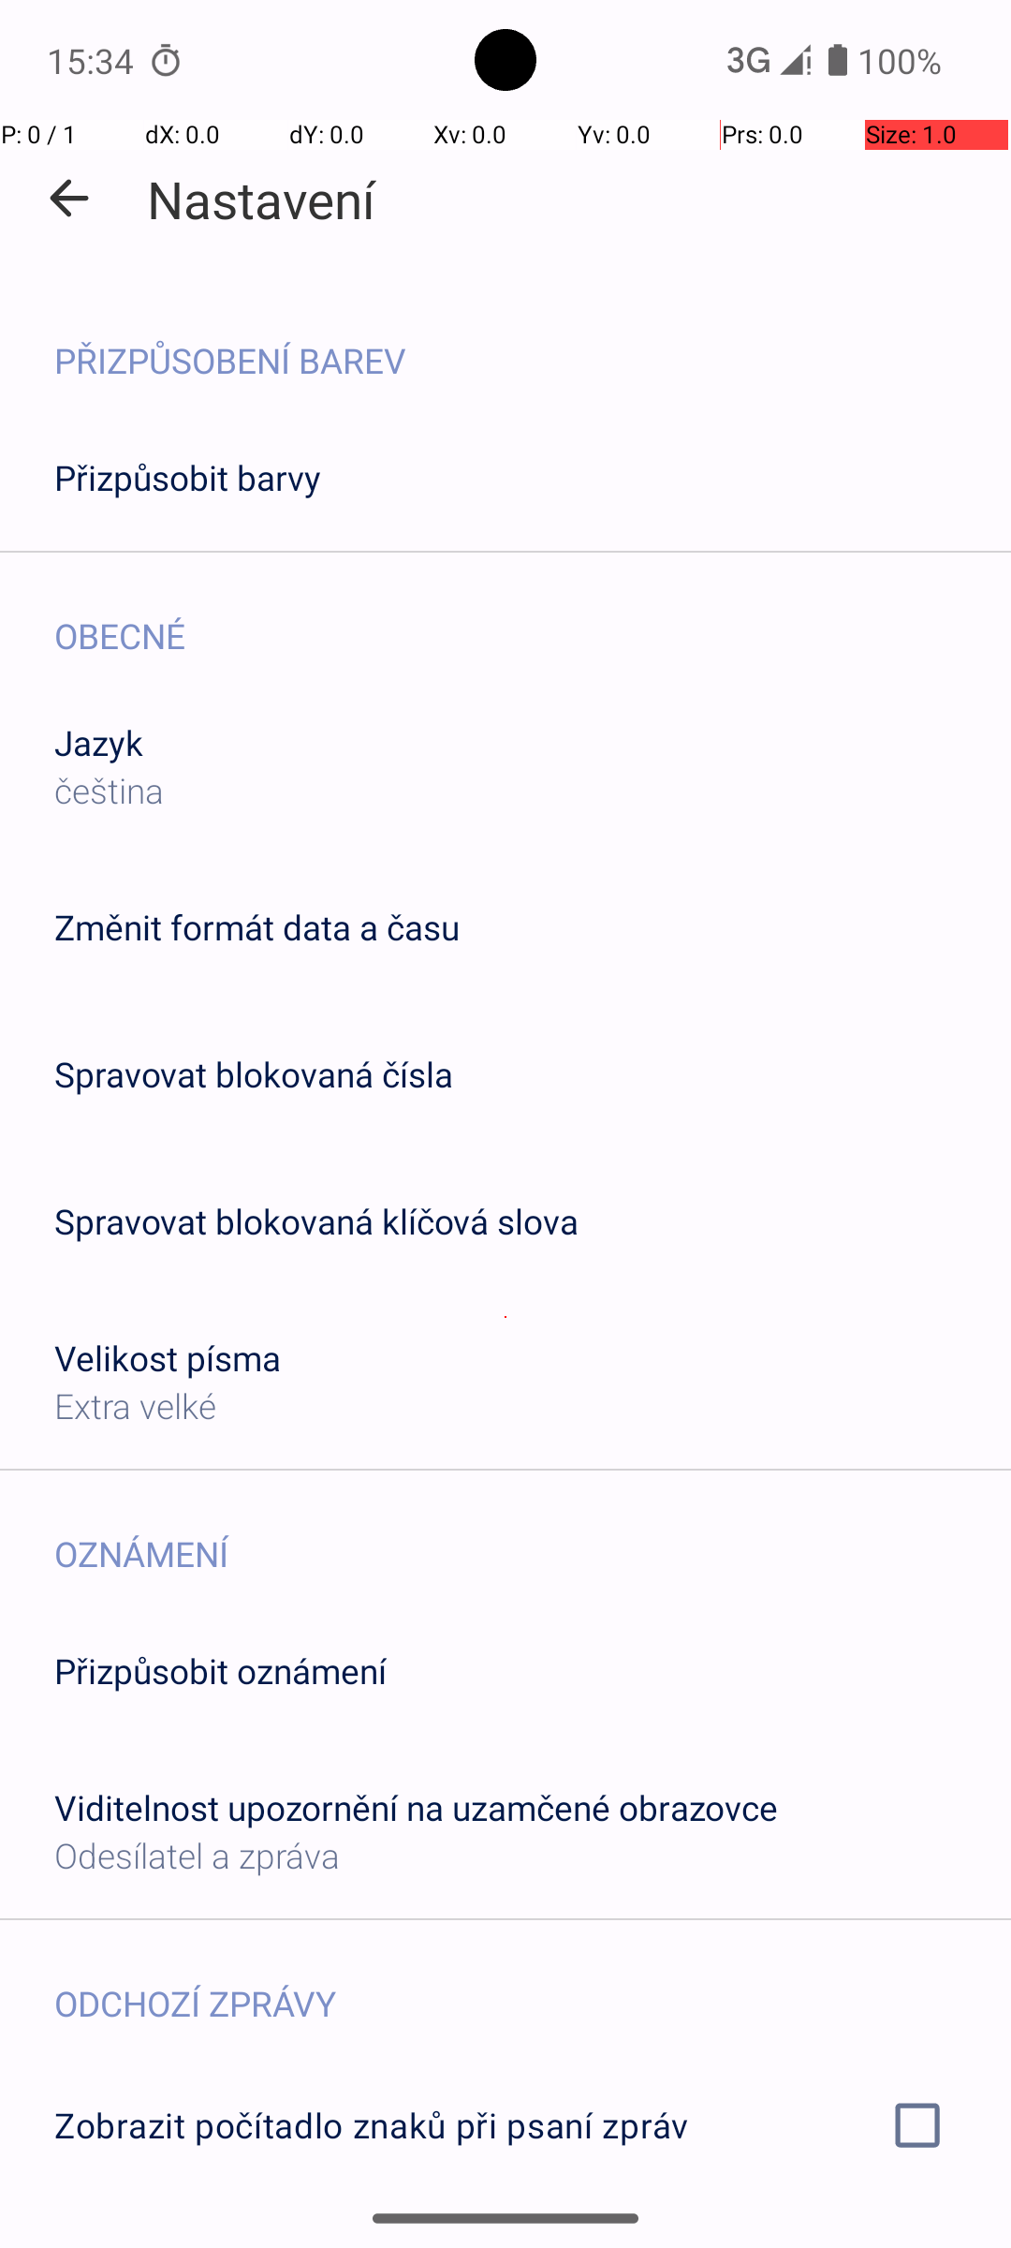 The image size is (1011, 2248). What do you see at coordinates (109, 791) in the screenshot?
I see `čeština` at bounding box center [109, 791].